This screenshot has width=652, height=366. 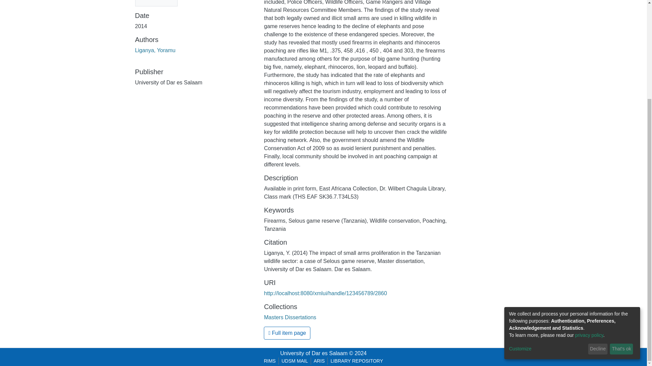 What do you see at coordinates (290, 317) in the screenshot?
I see `Masters Dissertations` at bounding box center [290, 317].